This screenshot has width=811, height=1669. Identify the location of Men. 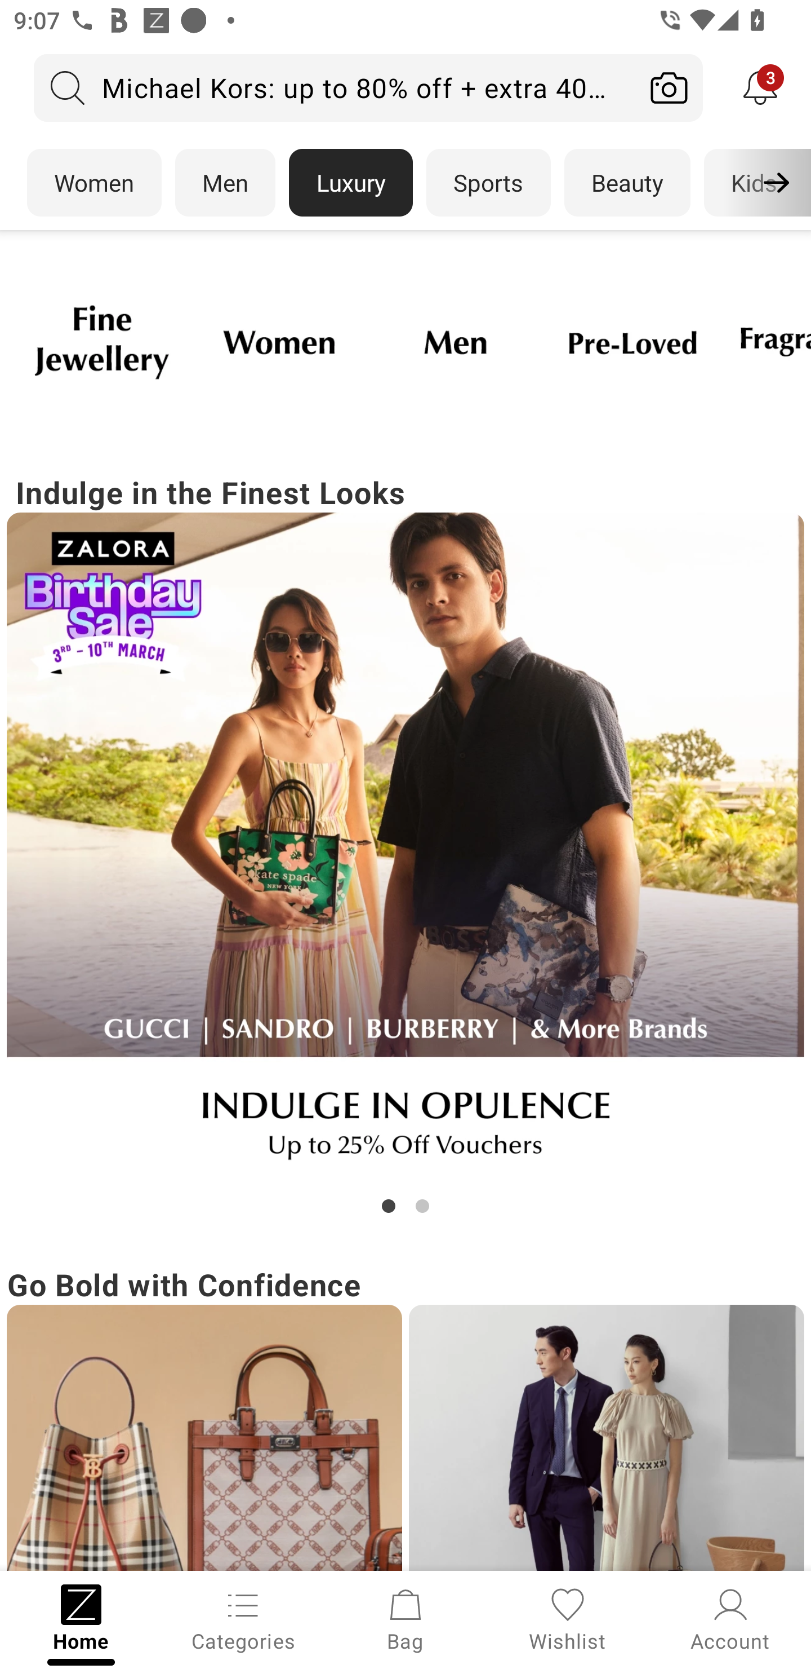
(225, 183).